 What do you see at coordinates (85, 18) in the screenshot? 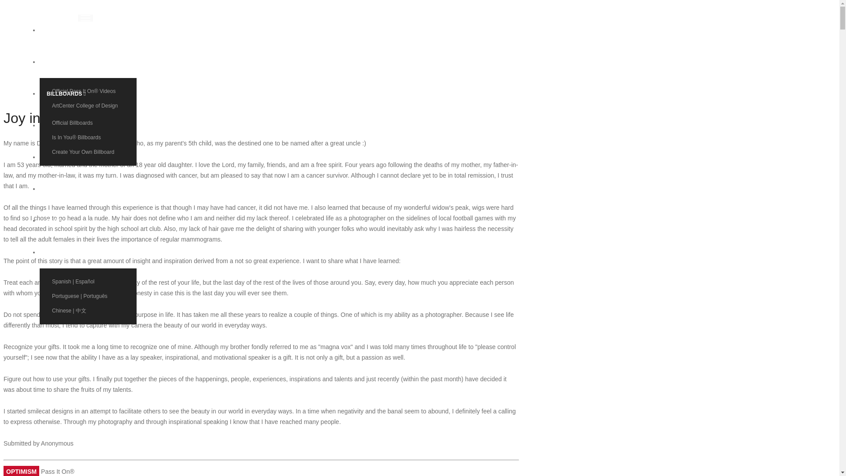
I see `toggle navigation` at bounding box center [85, 18].